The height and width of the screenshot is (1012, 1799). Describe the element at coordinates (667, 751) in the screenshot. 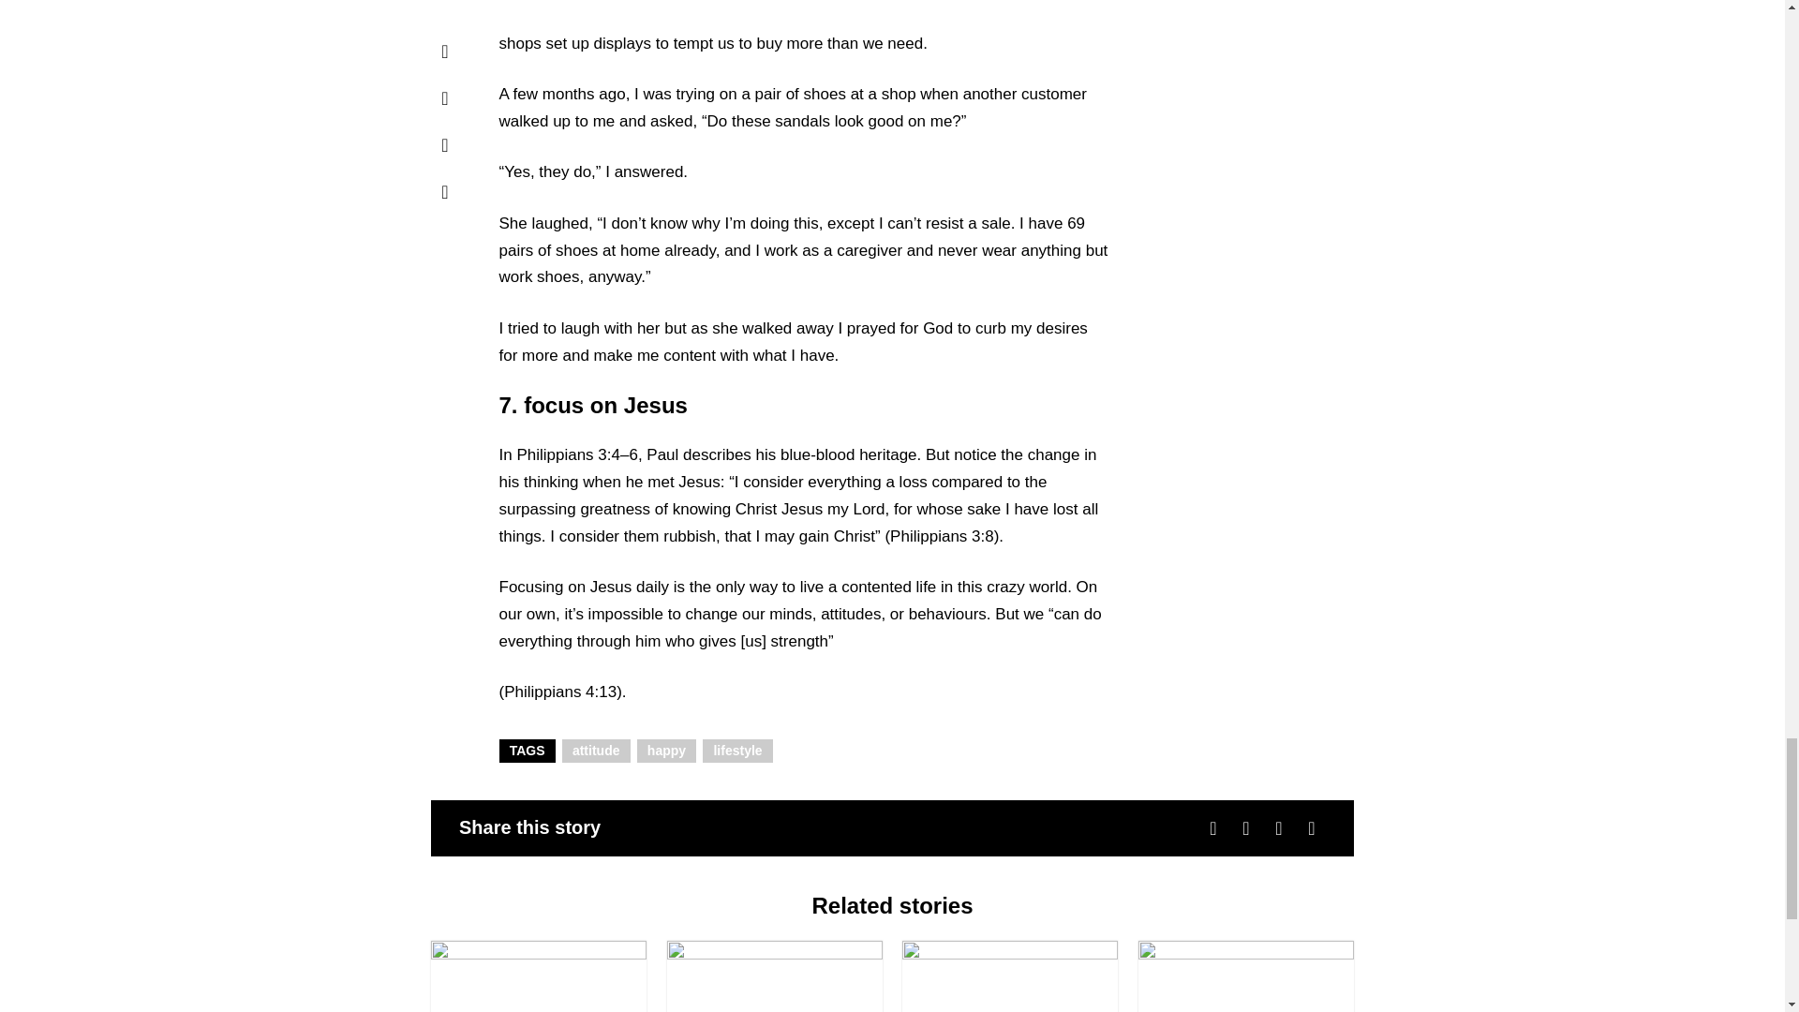

I see `happy` at that location.